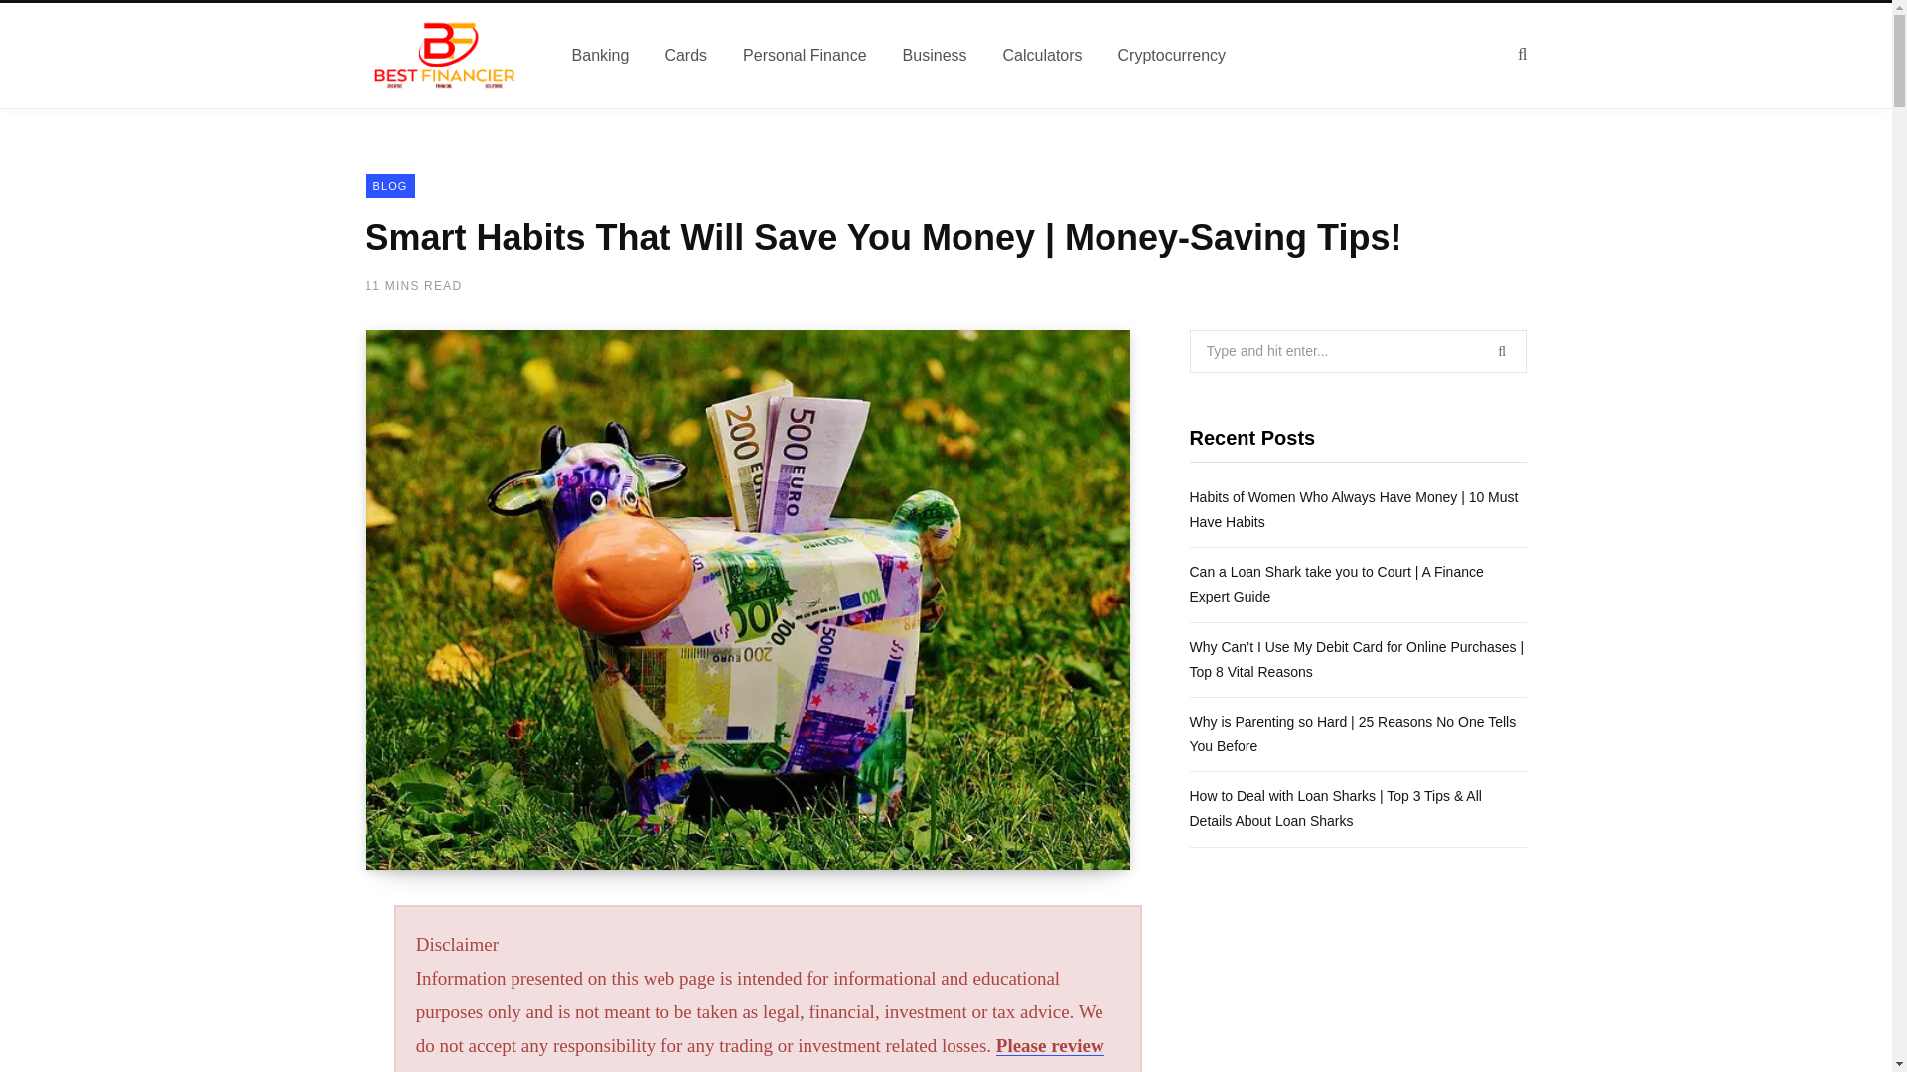 This screenshot has height=1072, width=1907. What do you see at coordinates (1171, 55) in the screenshot?
I see `Cryptocurrency` at bounding box center [1171, 55].